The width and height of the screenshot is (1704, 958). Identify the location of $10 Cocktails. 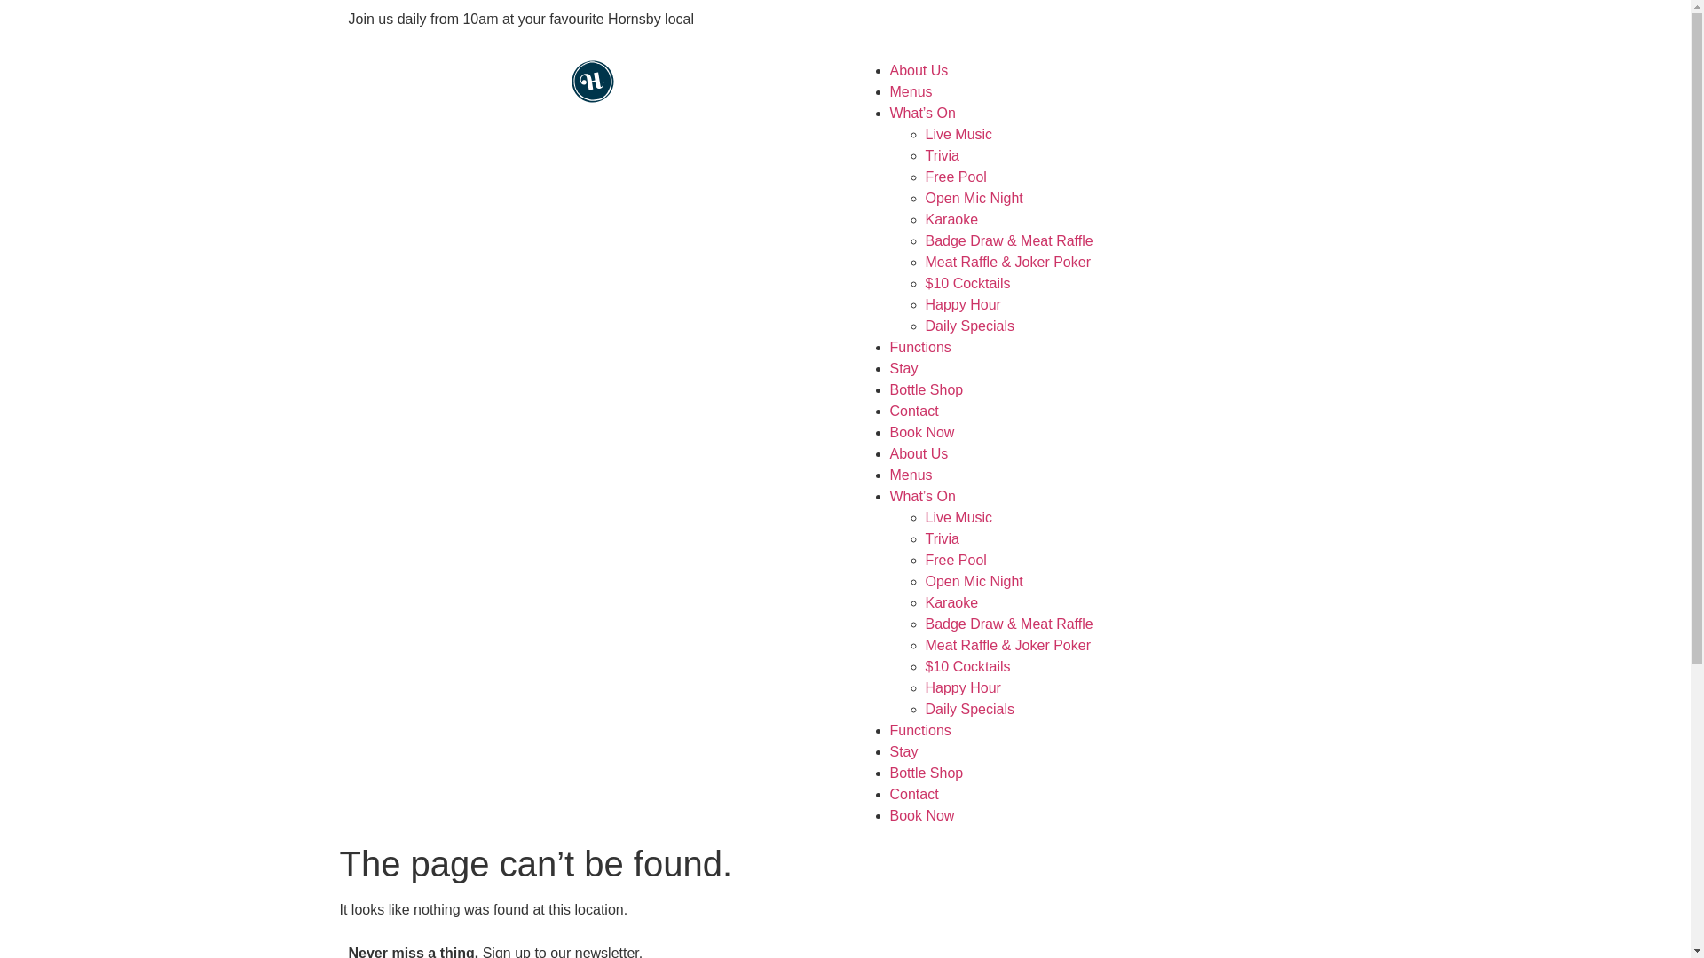
(967, 667).